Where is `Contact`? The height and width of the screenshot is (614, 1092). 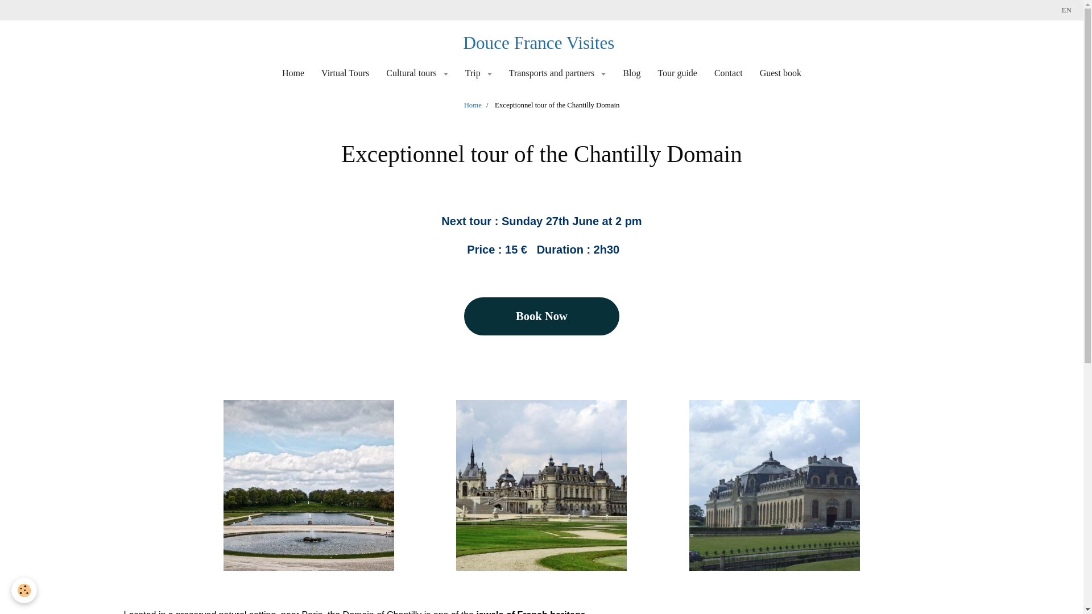 Contact is located at coordinates (728, 73).